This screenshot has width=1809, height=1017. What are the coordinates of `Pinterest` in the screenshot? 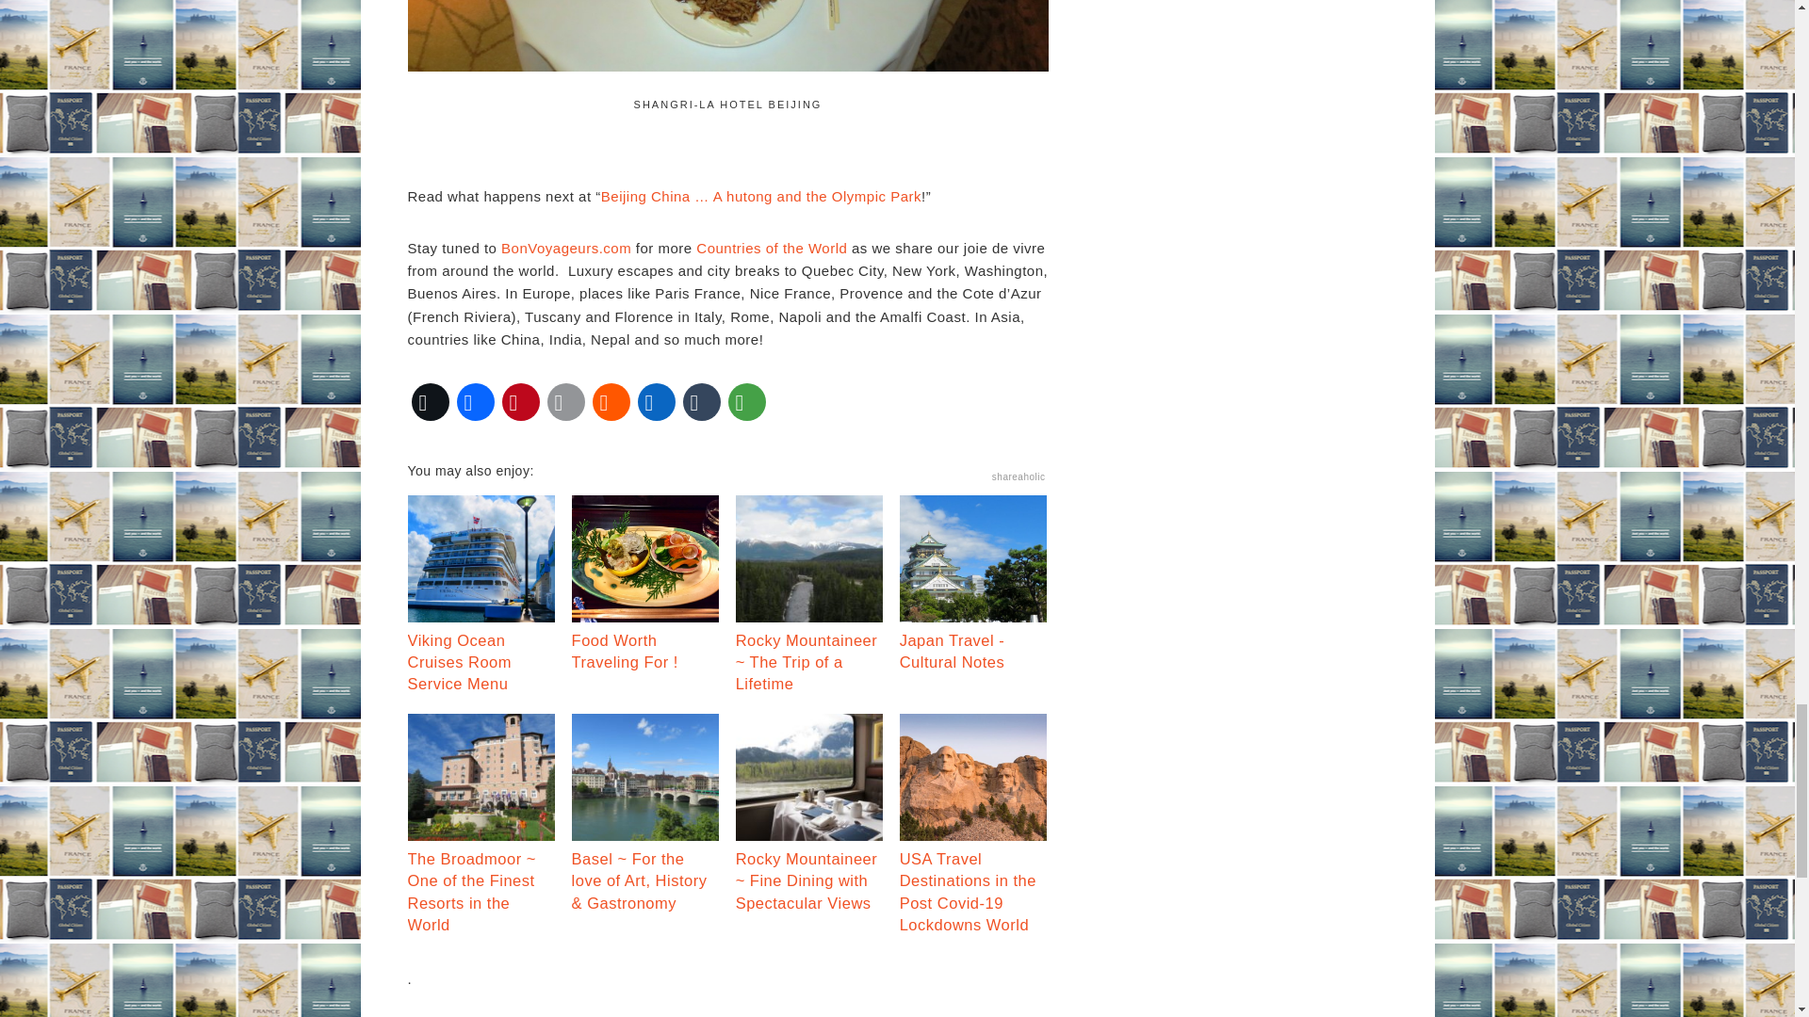 It's located at (520, 401).